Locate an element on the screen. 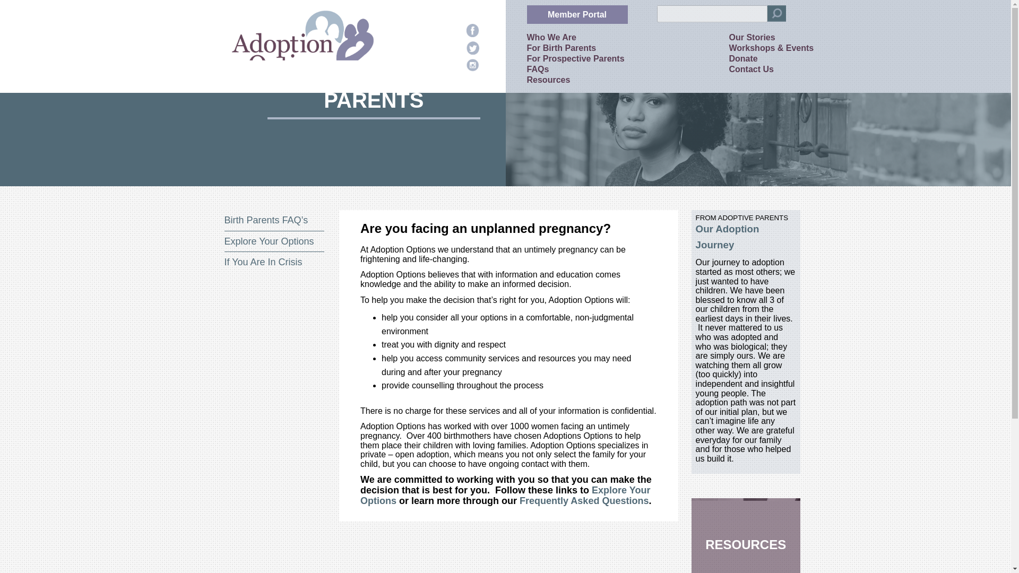 This screenshot has height=573, width=1019. Explore Your Options is located at coordinates (505, 495).